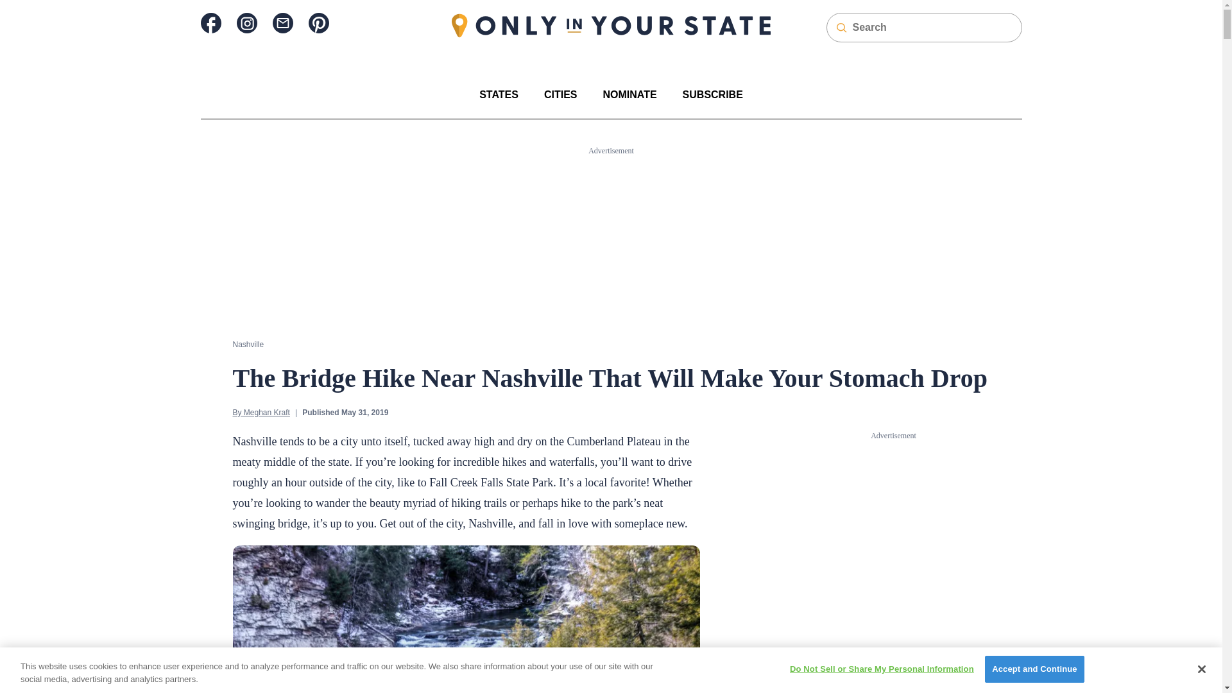  Describe the element at coordinates (210, 23) in the screenshot. I see `facebook` at that location.